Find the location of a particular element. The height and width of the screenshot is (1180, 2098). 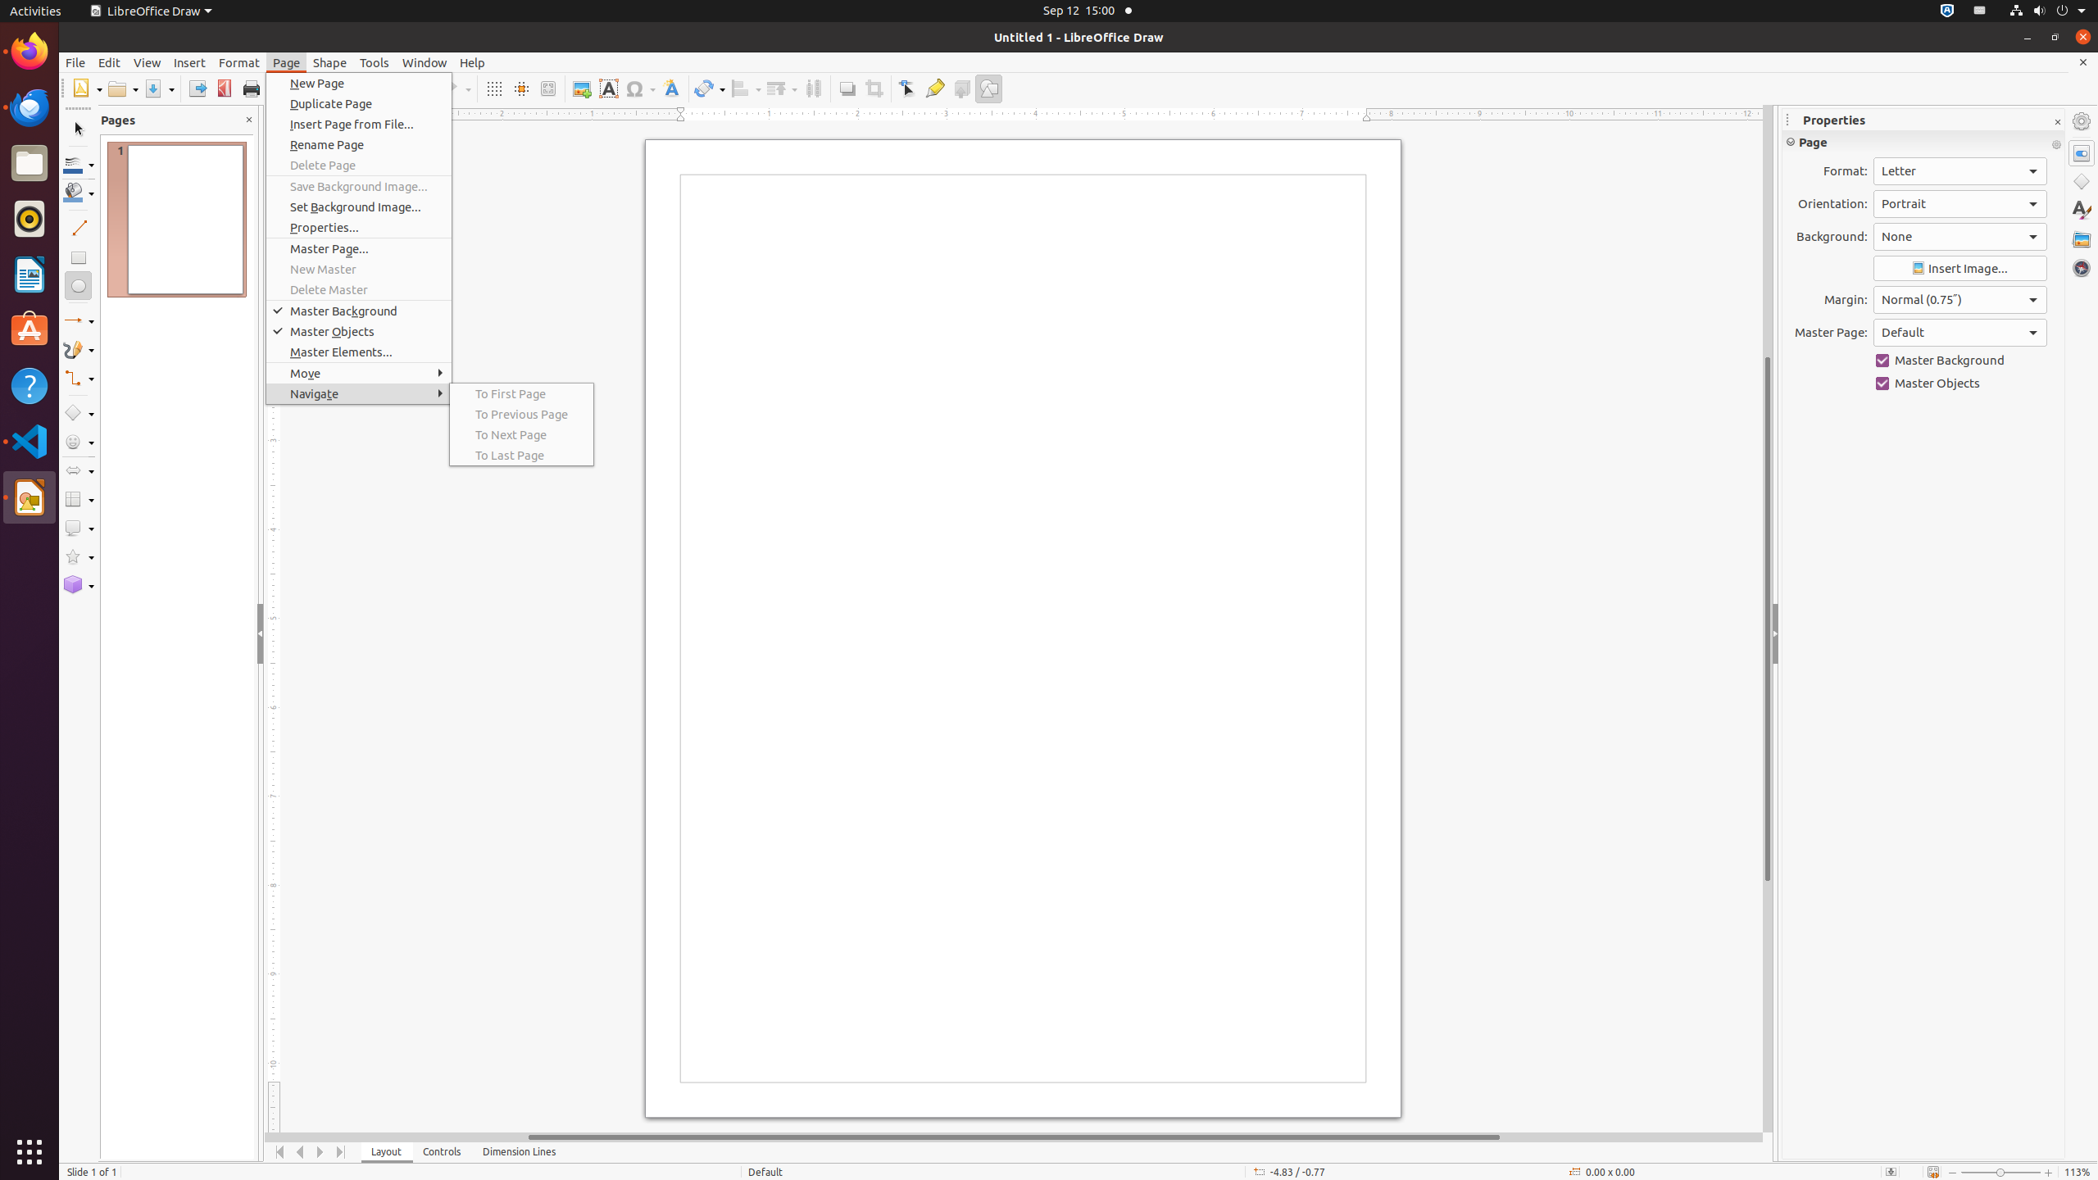

Move To Home is located at coordinates (280, 1152).